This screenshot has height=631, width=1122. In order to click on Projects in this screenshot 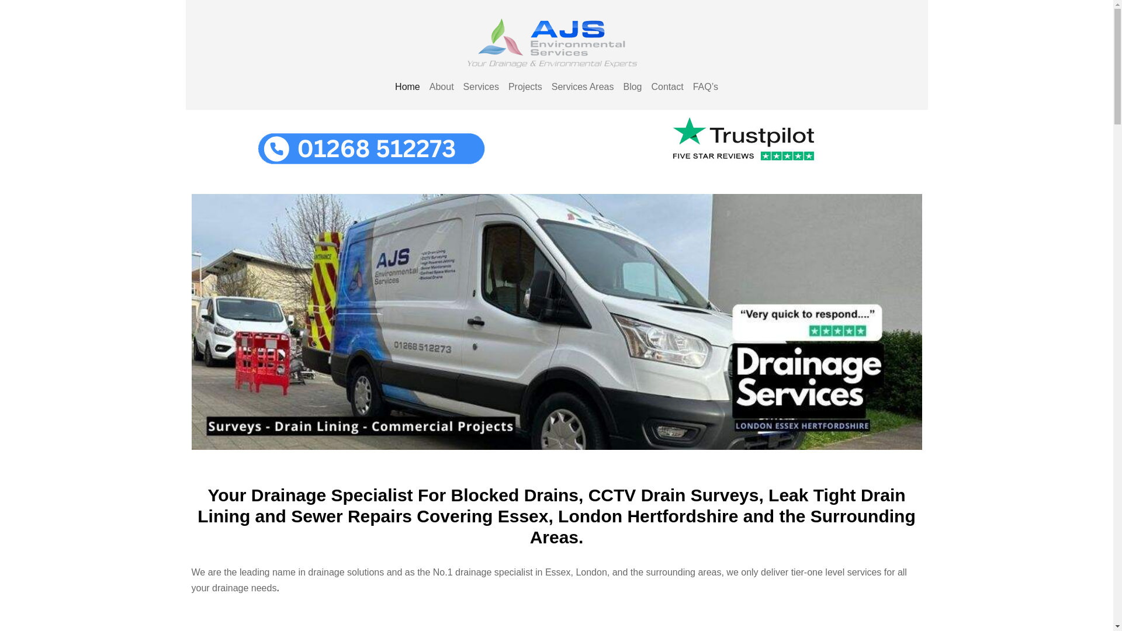, I will do `click(525, 86)`.